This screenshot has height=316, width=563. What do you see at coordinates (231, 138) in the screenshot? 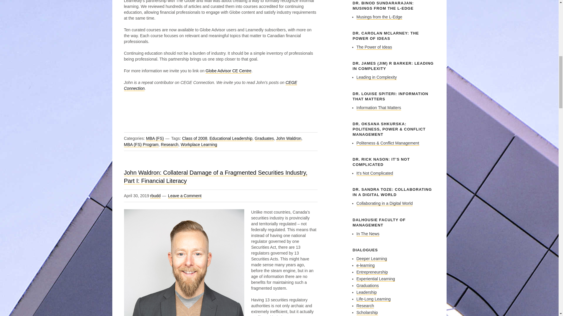
I see `Educational Leadership` at bounding box center [231, 138].